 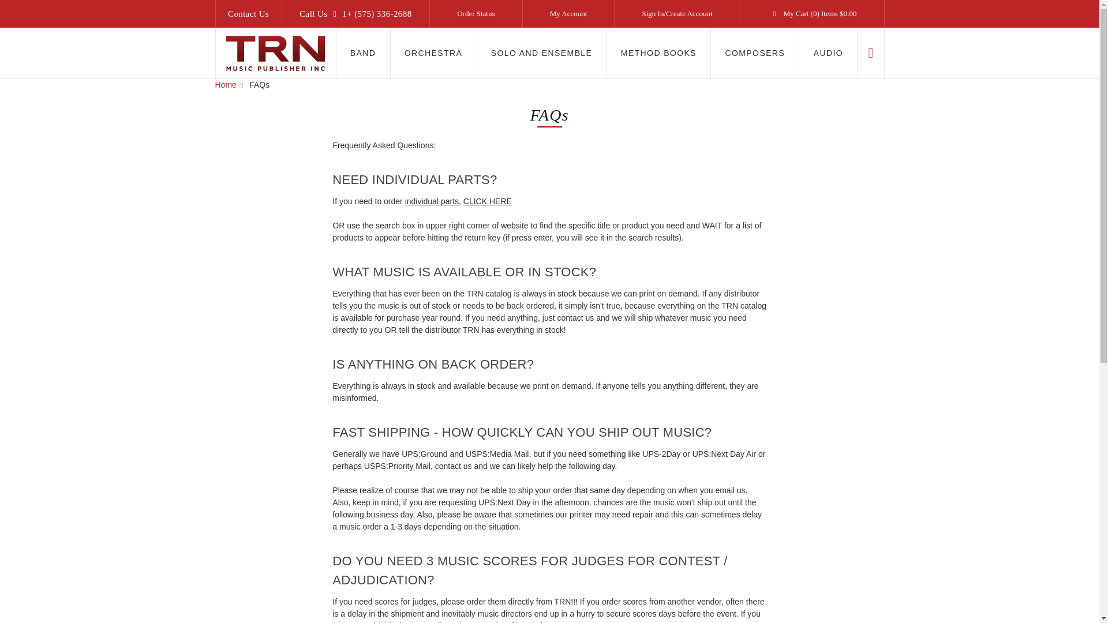 I want to click on ORCHESTRA, so click(x=434, y=53).